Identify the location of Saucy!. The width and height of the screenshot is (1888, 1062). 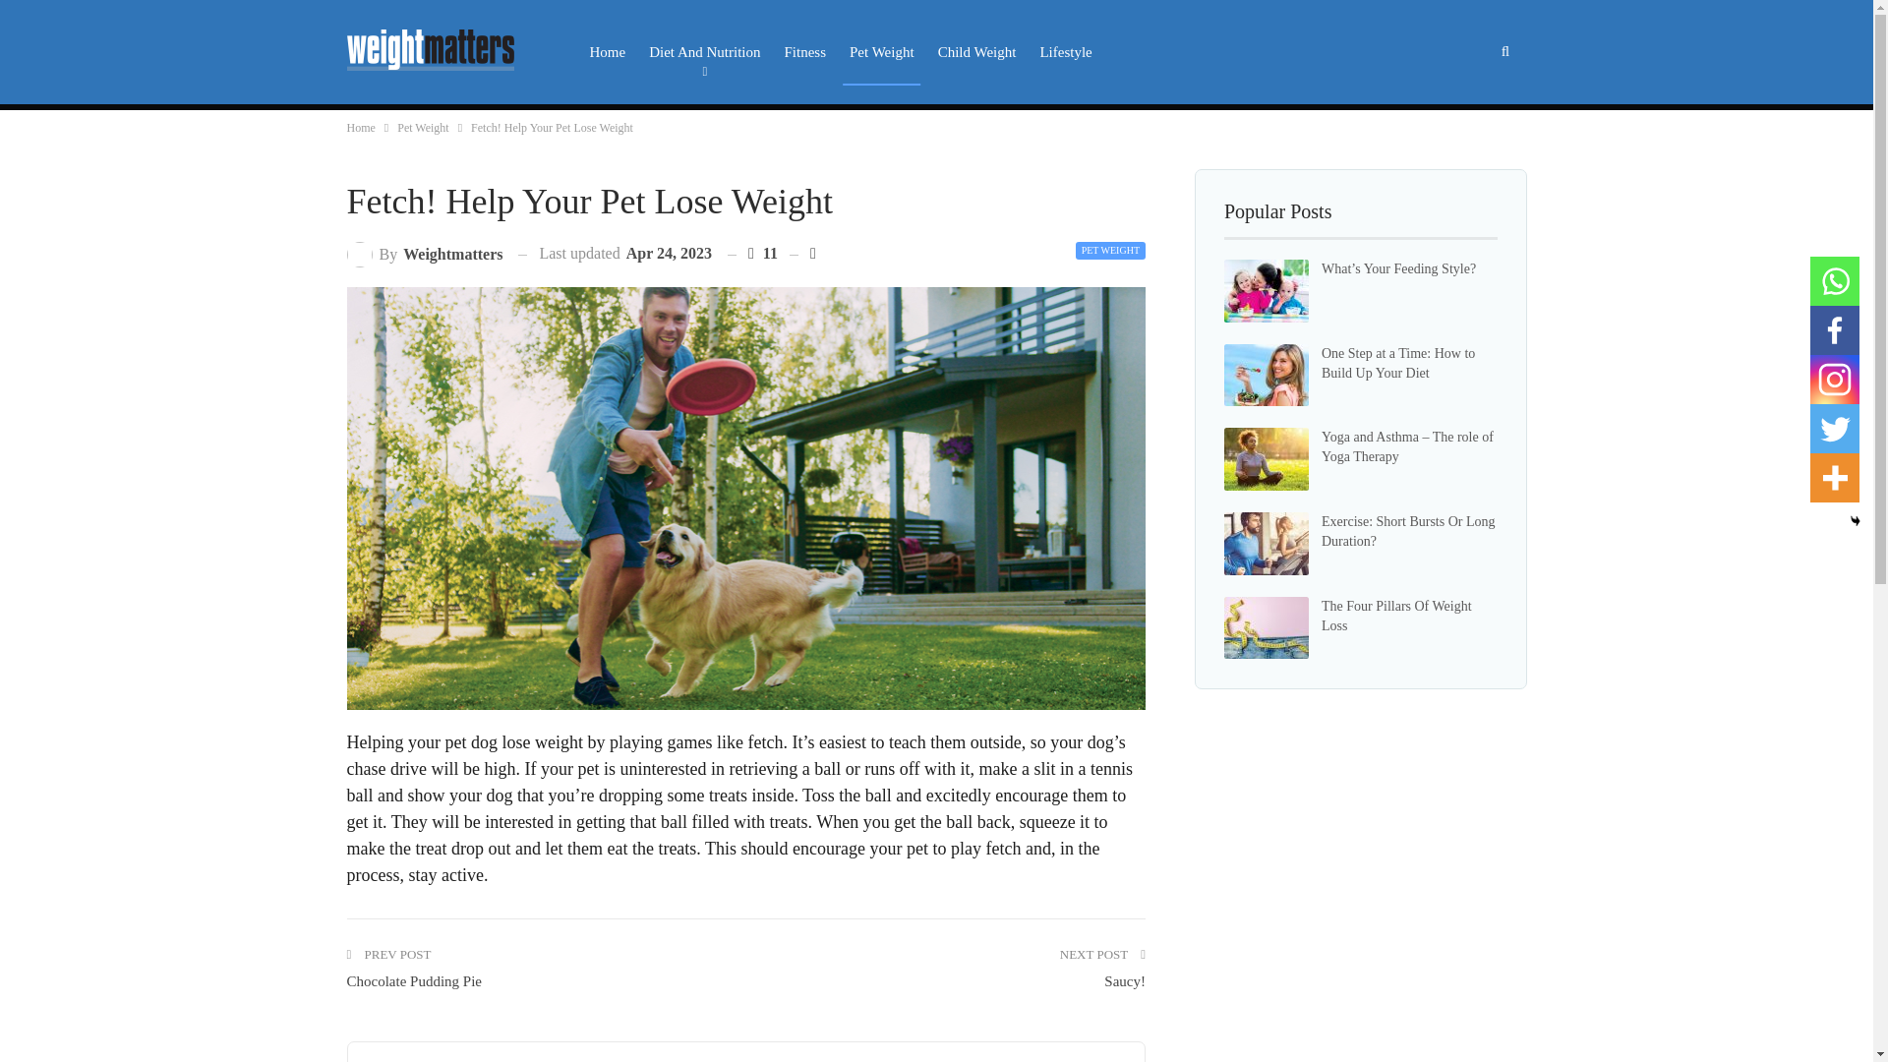
(1125, 981).